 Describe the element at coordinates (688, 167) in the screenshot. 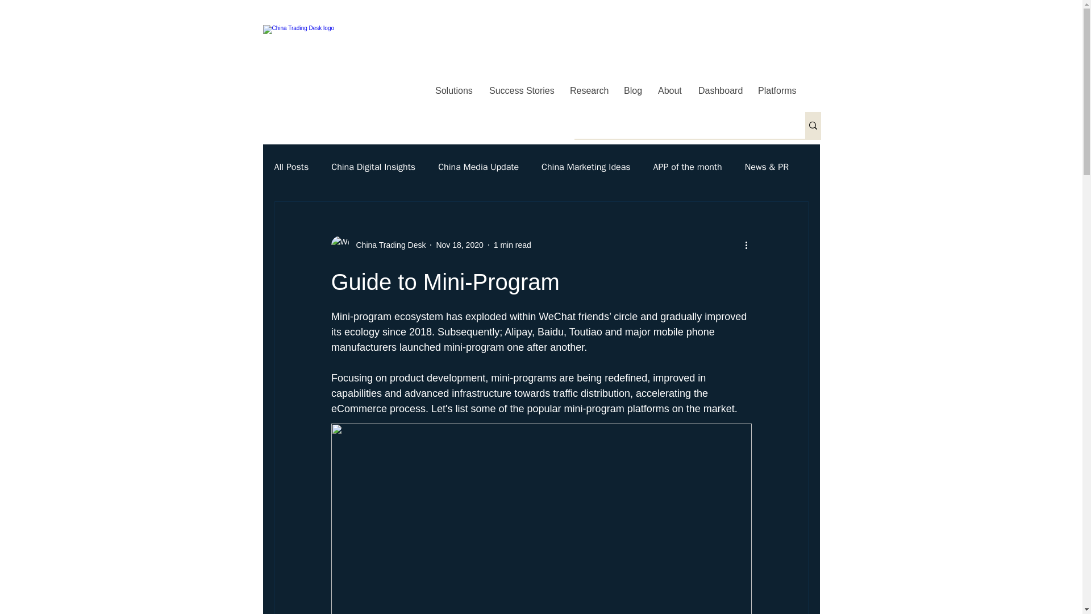

I see `APP of the month` at that location.